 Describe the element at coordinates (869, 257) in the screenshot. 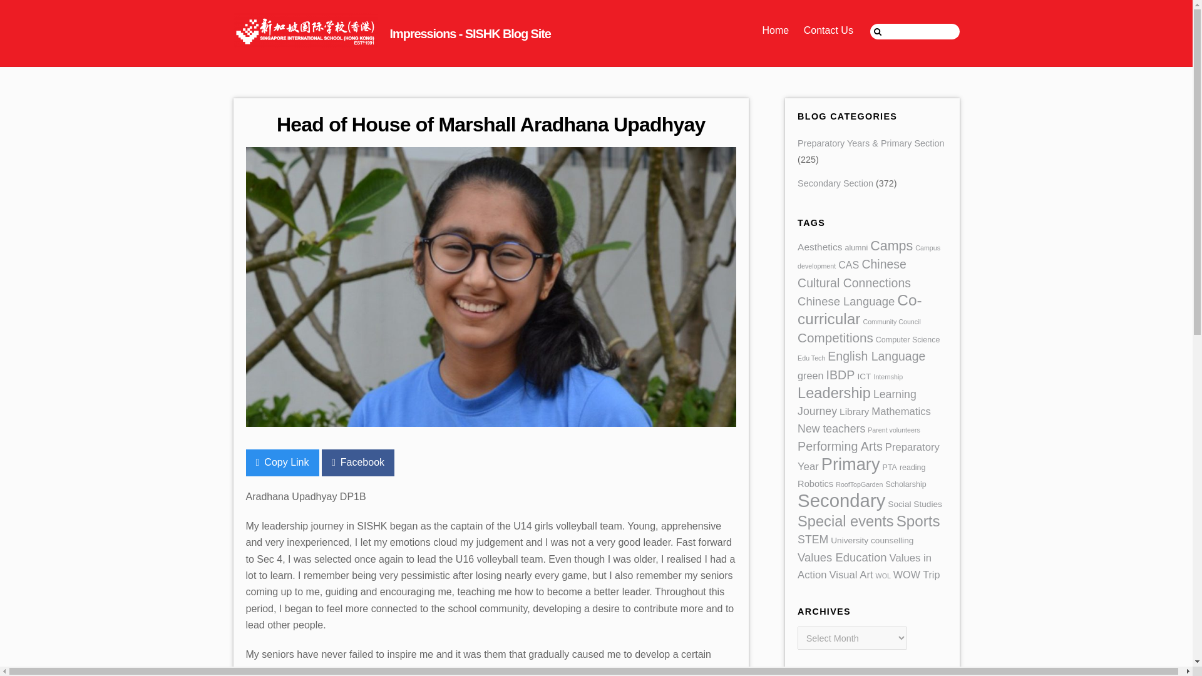

I see `Campus development` at that location.